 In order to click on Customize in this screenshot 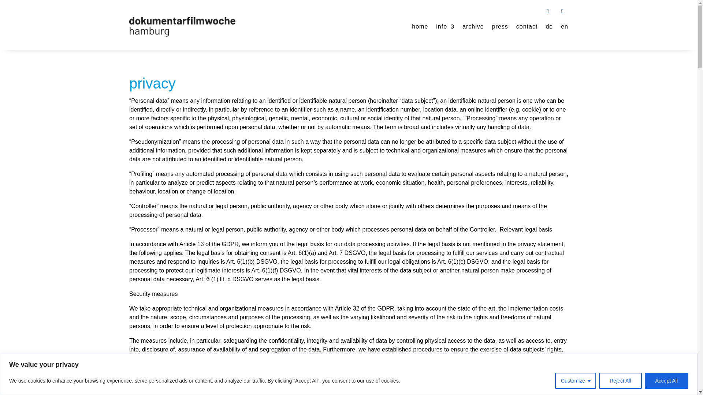, I will do `click(576, 380)`.